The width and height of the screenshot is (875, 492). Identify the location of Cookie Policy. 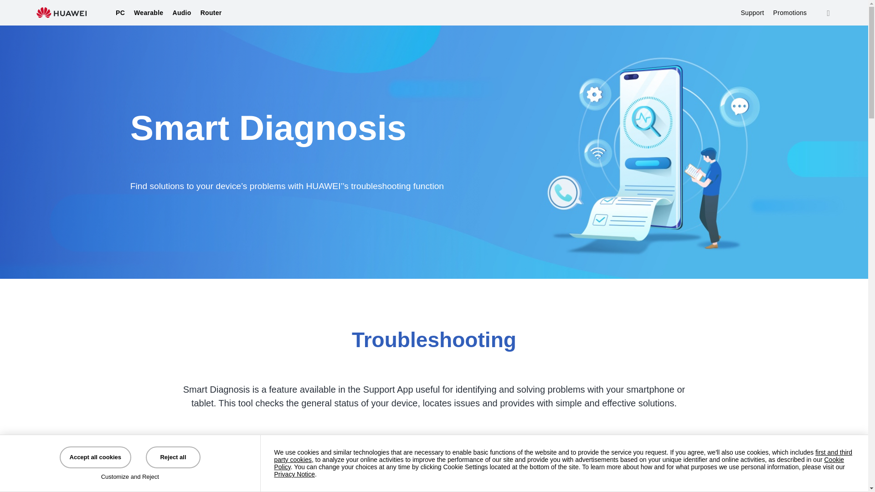
(559, 463).